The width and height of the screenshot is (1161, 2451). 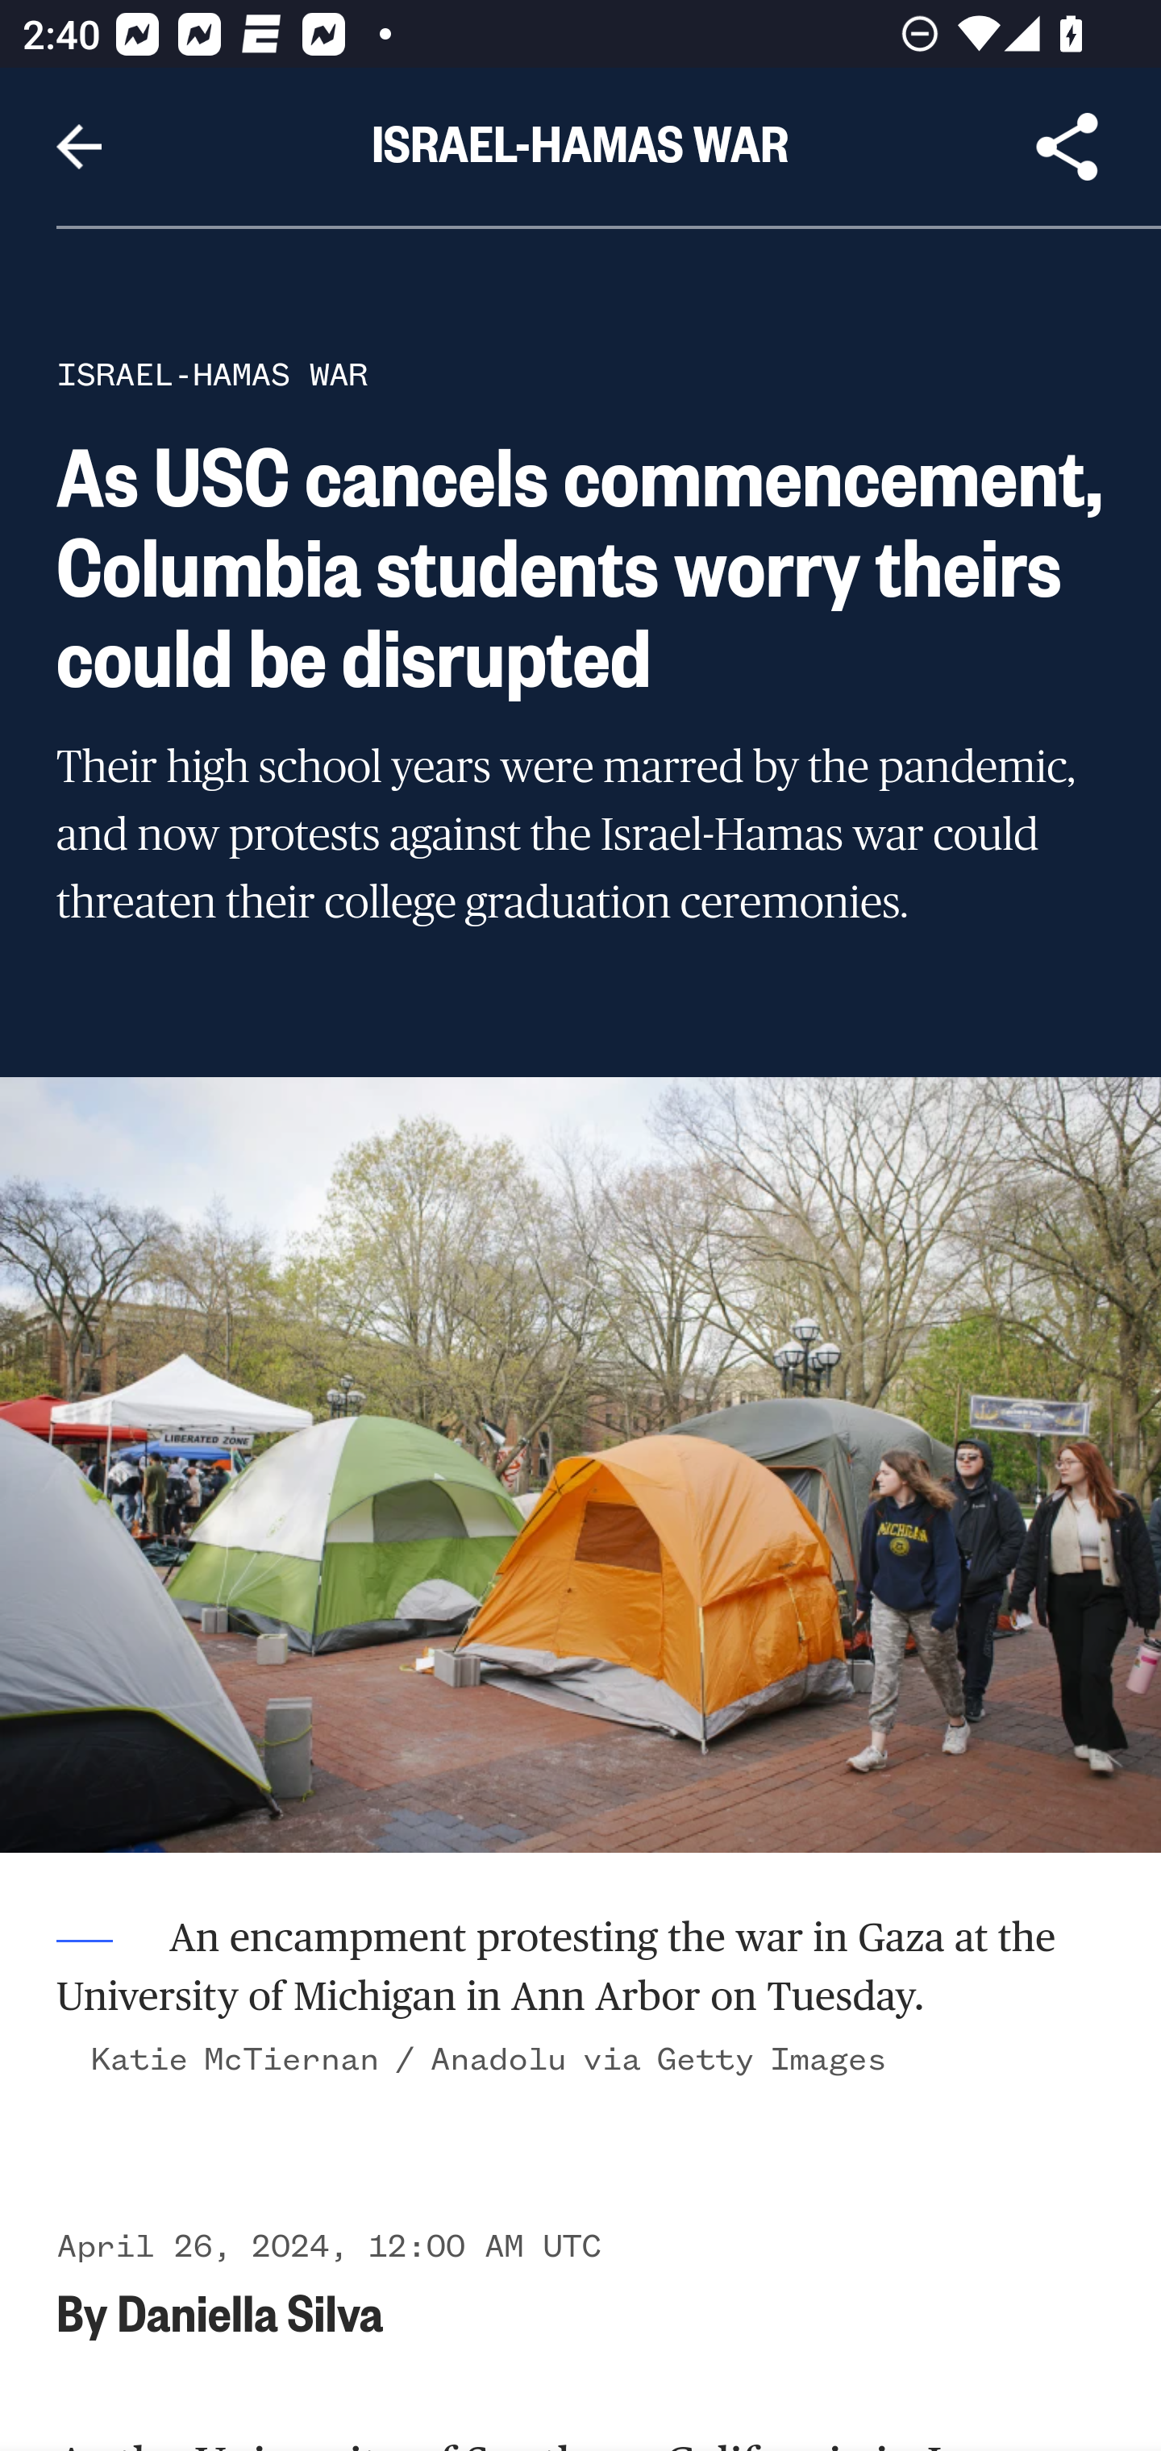 What do you see at coordinates (1067, 147) in the screenshot?
I see `Share Article, button` at bounding box center [1067, 147].